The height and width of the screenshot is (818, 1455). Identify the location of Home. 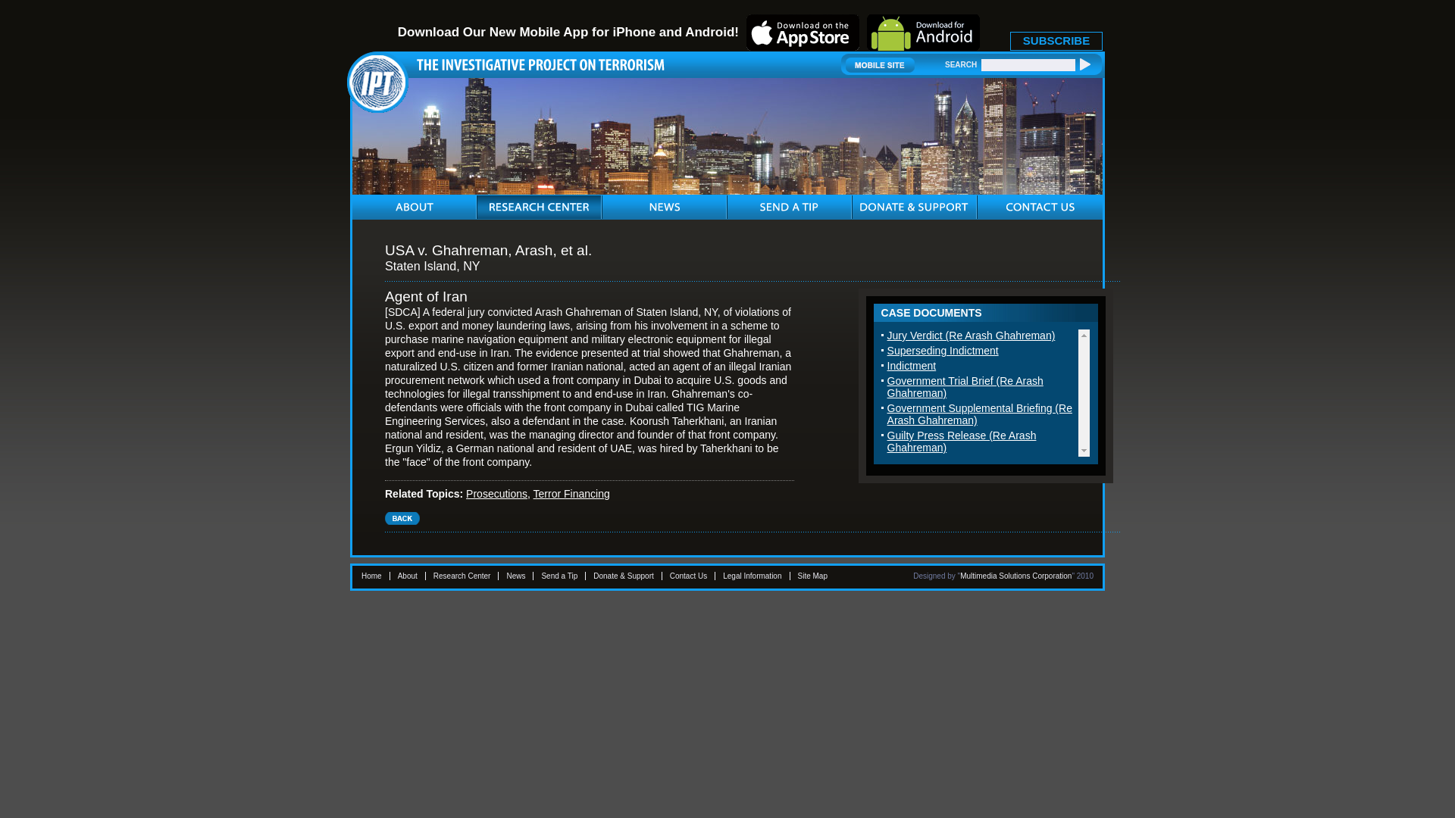
(371, 576).